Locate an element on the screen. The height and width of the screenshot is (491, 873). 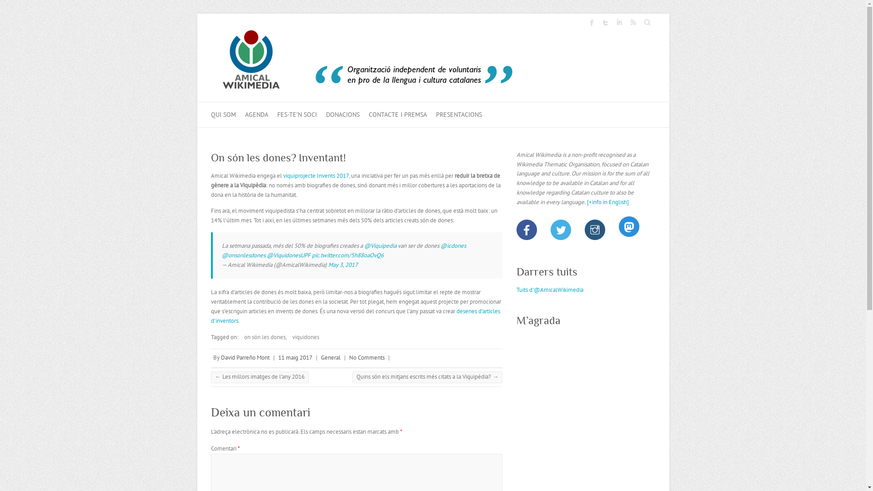
General is located at coordinates (331, 357).